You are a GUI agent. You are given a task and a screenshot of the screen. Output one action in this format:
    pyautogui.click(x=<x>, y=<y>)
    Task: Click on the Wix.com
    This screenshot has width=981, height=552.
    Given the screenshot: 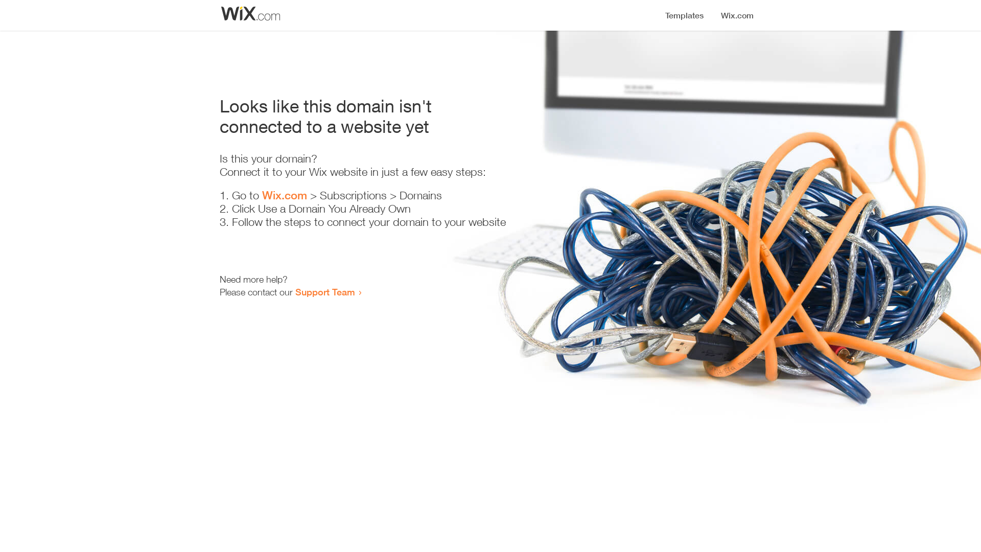 What is the action you would take?
    pyautogui.click(x=285, y=195)
    